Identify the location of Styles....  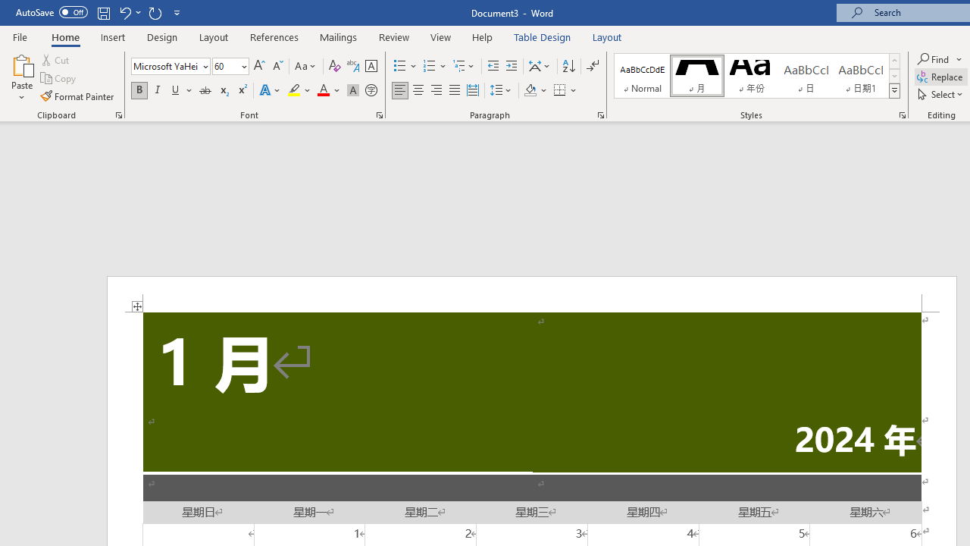
(902, 115).